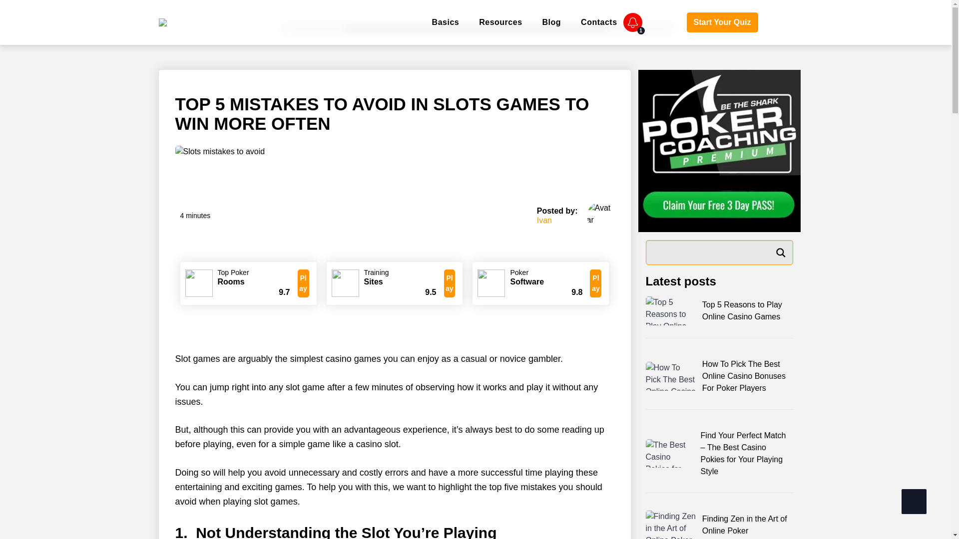 The width and height of the screenshot is (959, 539). I want to click on Login, so click(664, 23).